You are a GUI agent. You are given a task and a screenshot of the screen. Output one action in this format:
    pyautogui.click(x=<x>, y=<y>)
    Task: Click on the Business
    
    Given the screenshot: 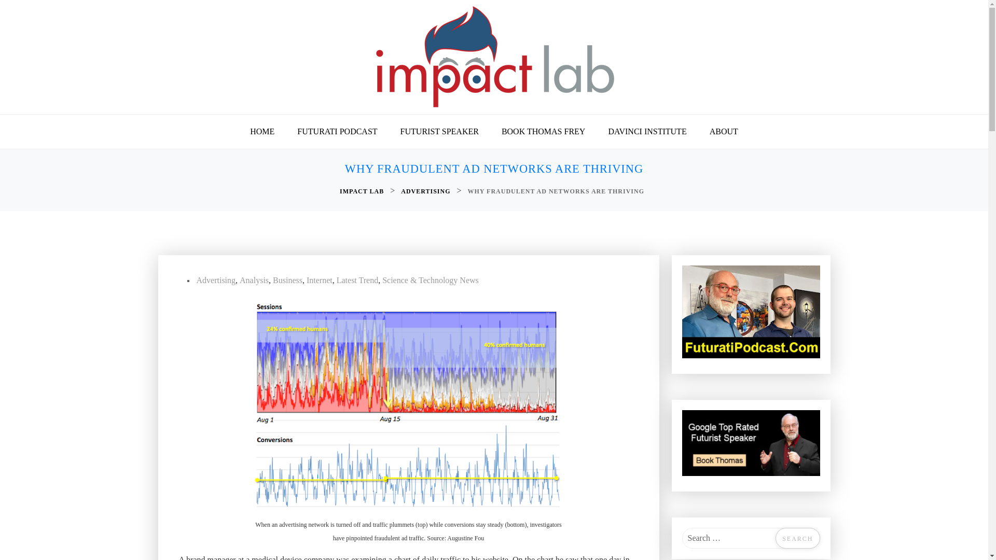 What is the action you would take?
    pyautogui.click(x=287, y=281)
    